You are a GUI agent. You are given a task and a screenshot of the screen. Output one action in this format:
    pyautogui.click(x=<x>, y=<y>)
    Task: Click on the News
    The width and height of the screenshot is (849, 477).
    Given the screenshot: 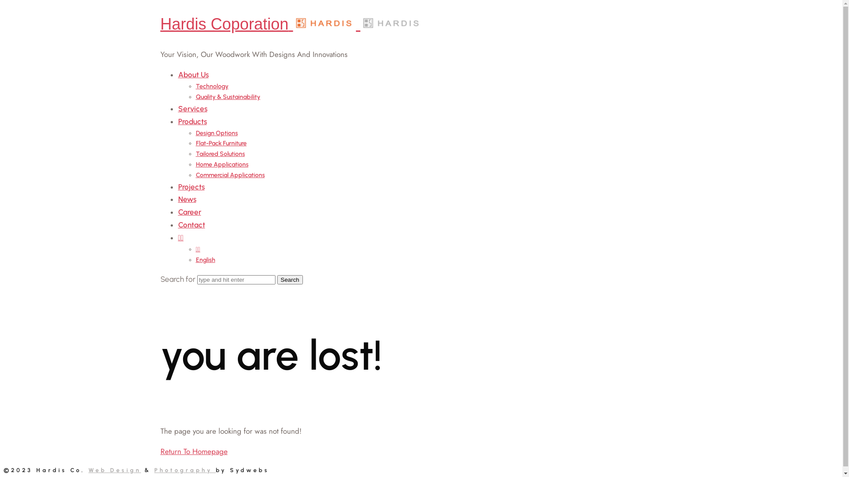 What is the action you would take?
    pyautogui.click(x=187, y=199)
    